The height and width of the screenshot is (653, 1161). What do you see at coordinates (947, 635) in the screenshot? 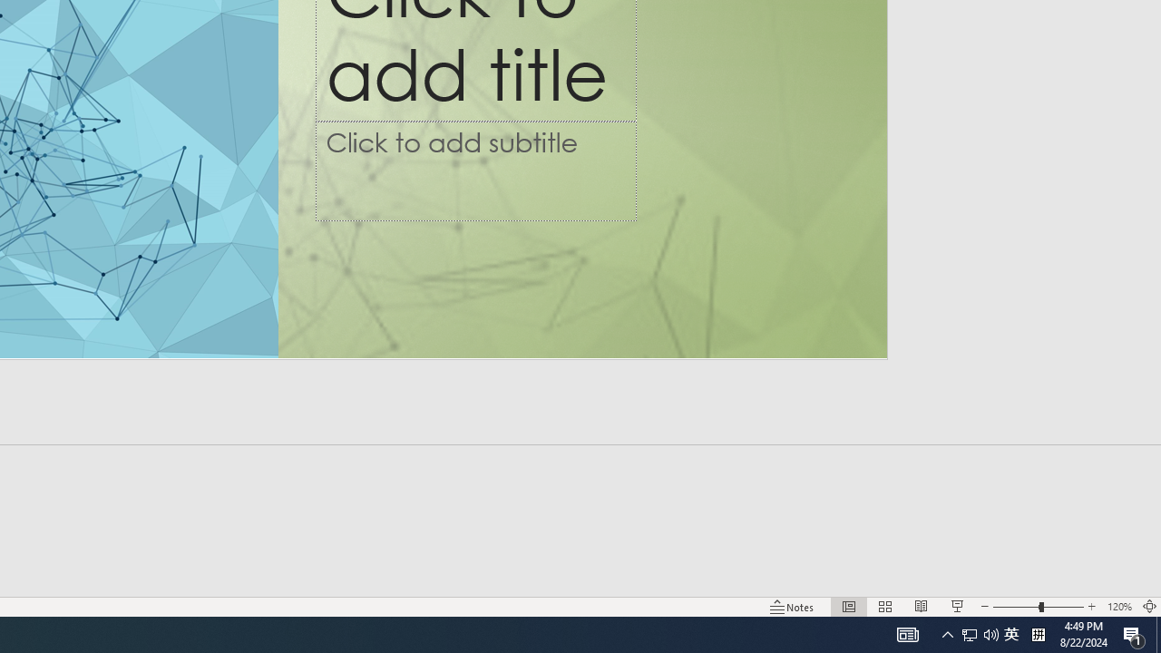
I see `Notification Chevron` at bounding box center [947, 635].